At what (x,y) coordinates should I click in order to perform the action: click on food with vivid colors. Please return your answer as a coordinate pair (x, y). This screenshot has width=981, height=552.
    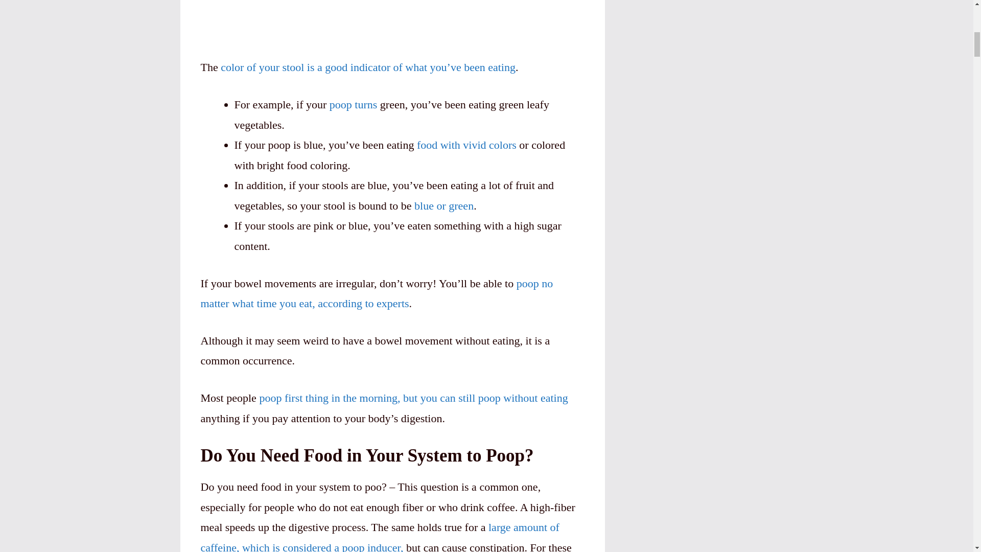
    Looking at the image, I should click on (467, 145).